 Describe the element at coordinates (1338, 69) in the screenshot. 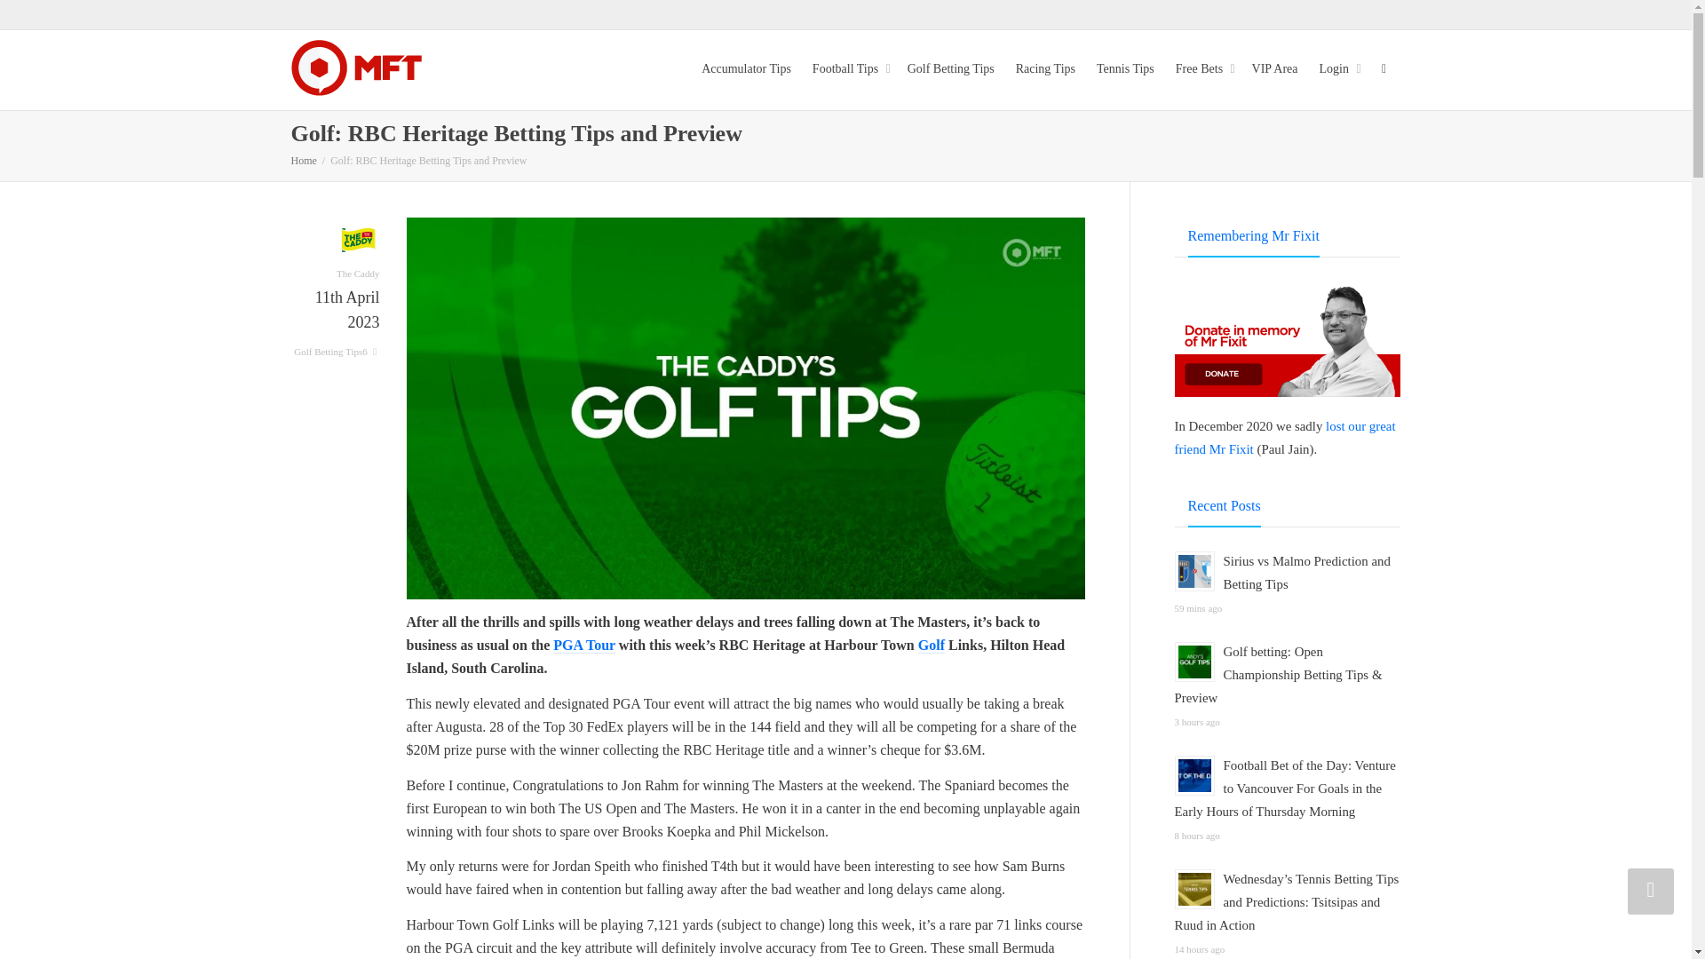

I see `Login` at that location.